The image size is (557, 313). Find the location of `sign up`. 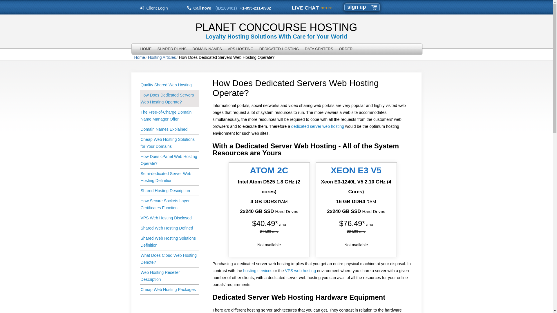

sign up is located at coordinates (357, 7).